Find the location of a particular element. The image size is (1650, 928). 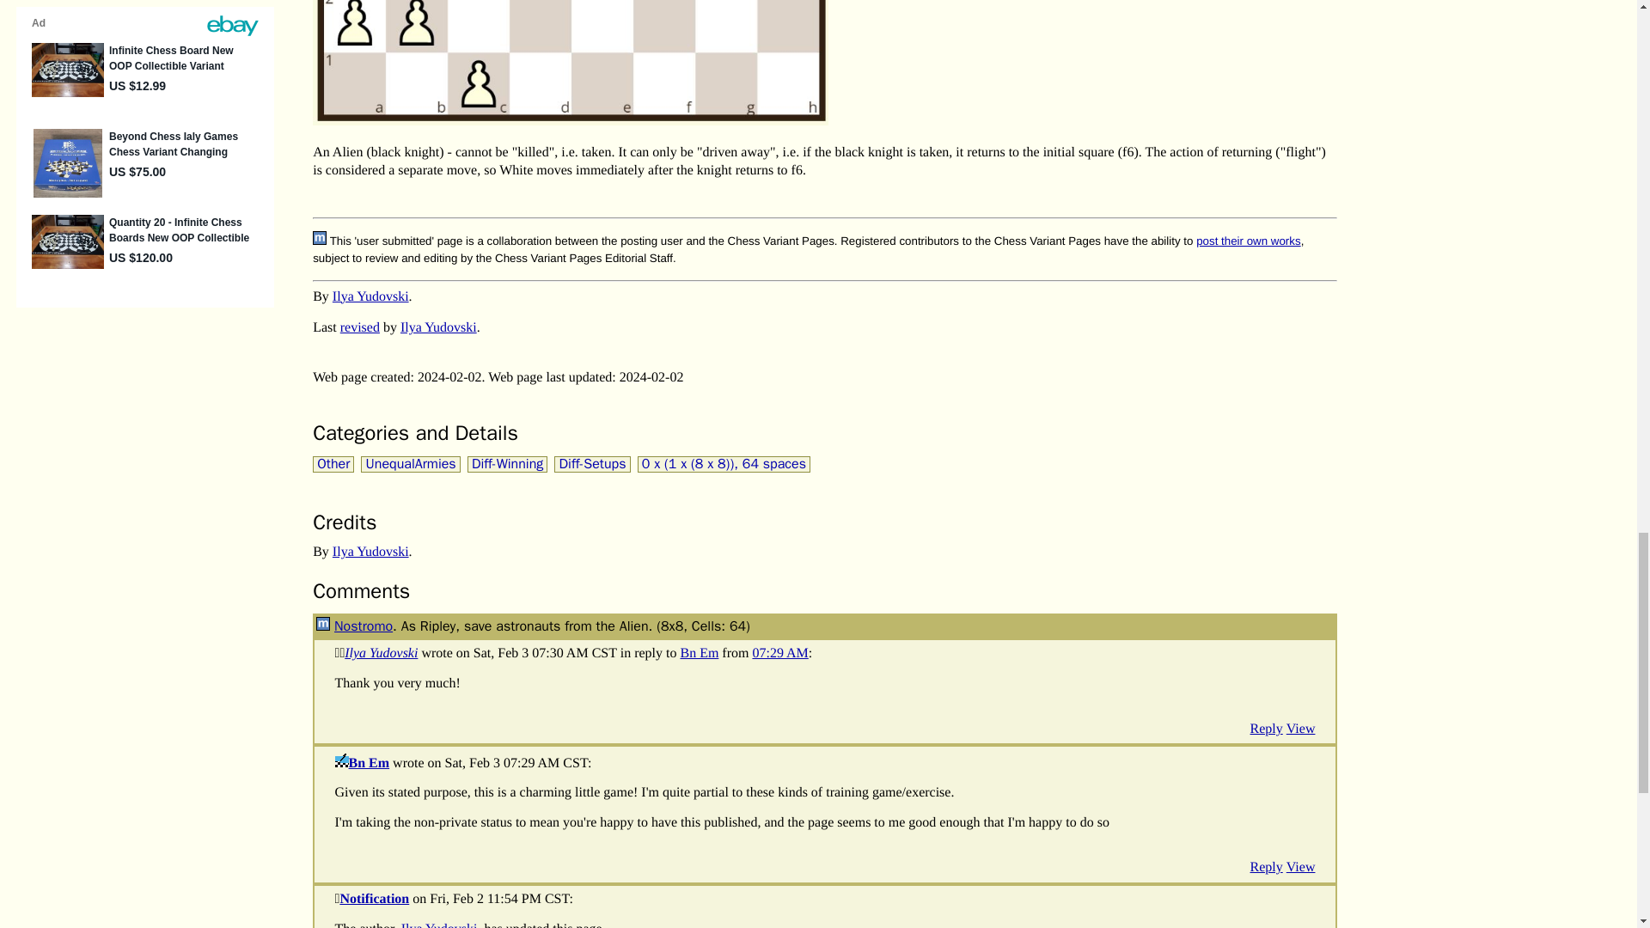

Ilya Yudovski is located at coordinates (438, 327).